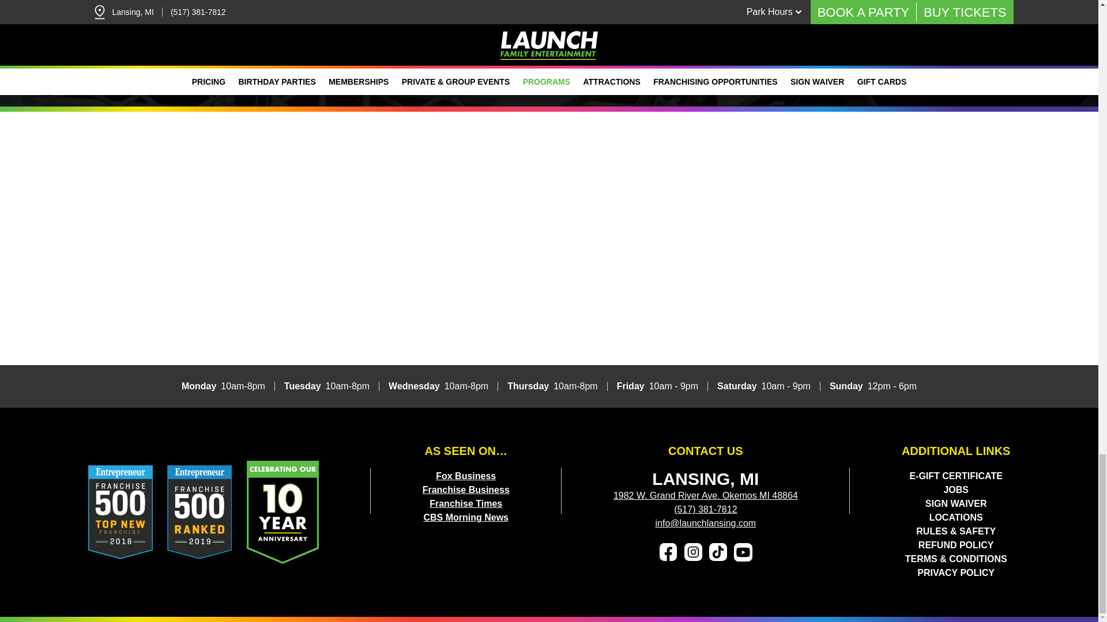 This screenshot has height=622, width=1107. What do you see at coordinates (549, 10) in the screenshot?
I see `Check out all our reviews` at bounding box center [549, 10].